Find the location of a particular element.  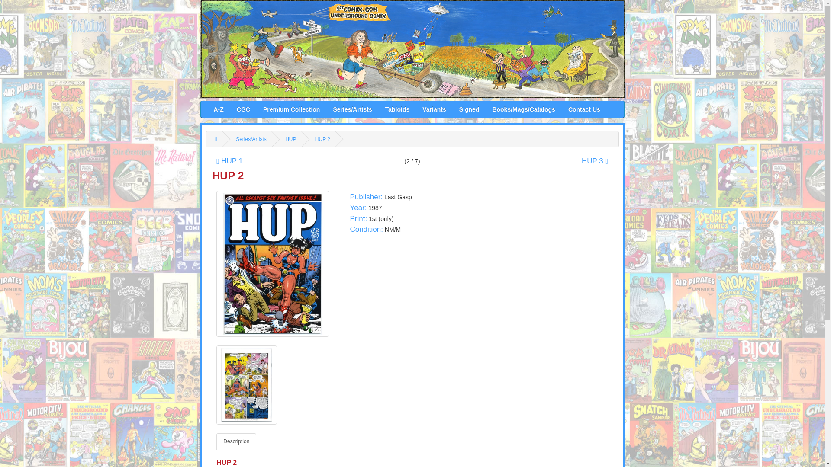

Premium Collection is located at coordinates (292, 109).